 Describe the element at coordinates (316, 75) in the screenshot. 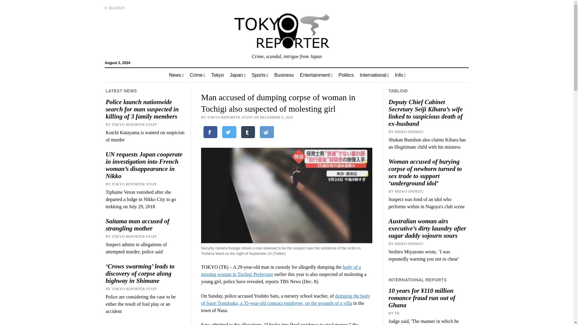

I see `Entertainment` at that location.